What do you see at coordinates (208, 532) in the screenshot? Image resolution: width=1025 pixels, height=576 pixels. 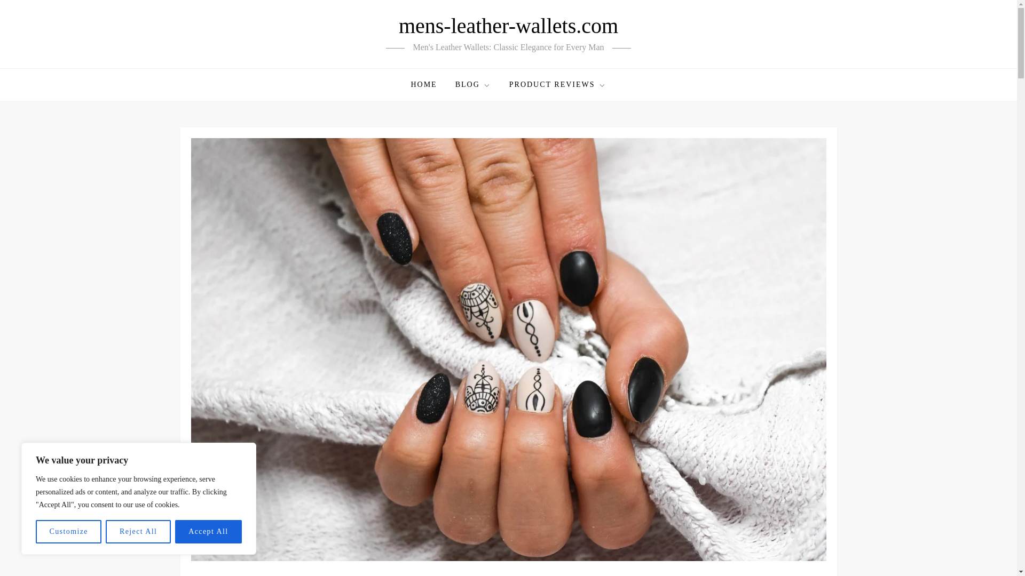 I see `Accept All` at bounding box center [208, 532].